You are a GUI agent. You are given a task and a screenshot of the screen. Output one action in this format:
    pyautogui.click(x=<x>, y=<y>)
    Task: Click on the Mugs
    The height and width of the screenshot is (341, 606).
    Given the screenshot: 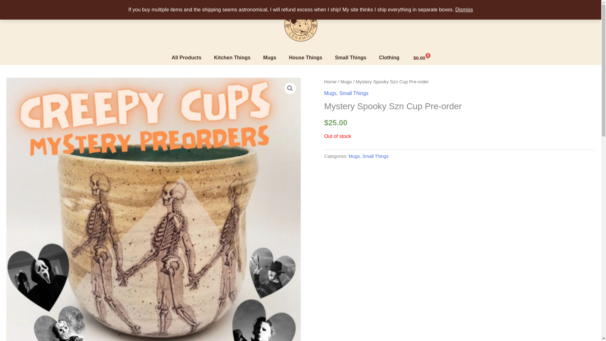 What is the action you would take?
    pyautogui.click(x=346, y=81)
    